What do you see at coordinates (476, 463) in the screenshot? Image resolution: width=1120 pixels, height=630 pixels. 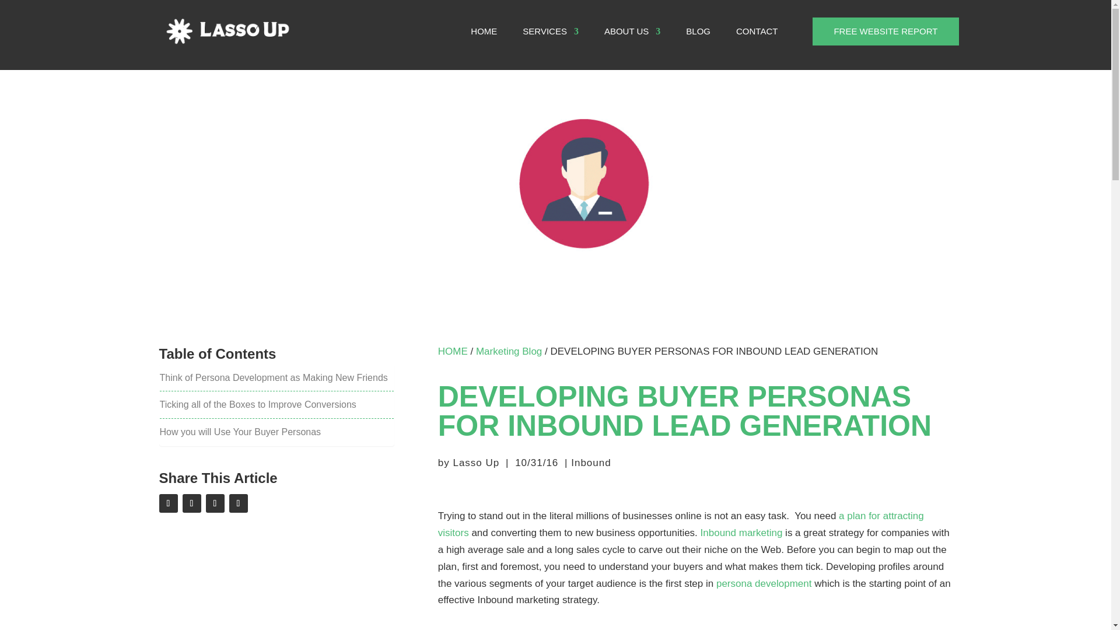 I see `Posts by Lasso Up` at bounding box center [476, 463].